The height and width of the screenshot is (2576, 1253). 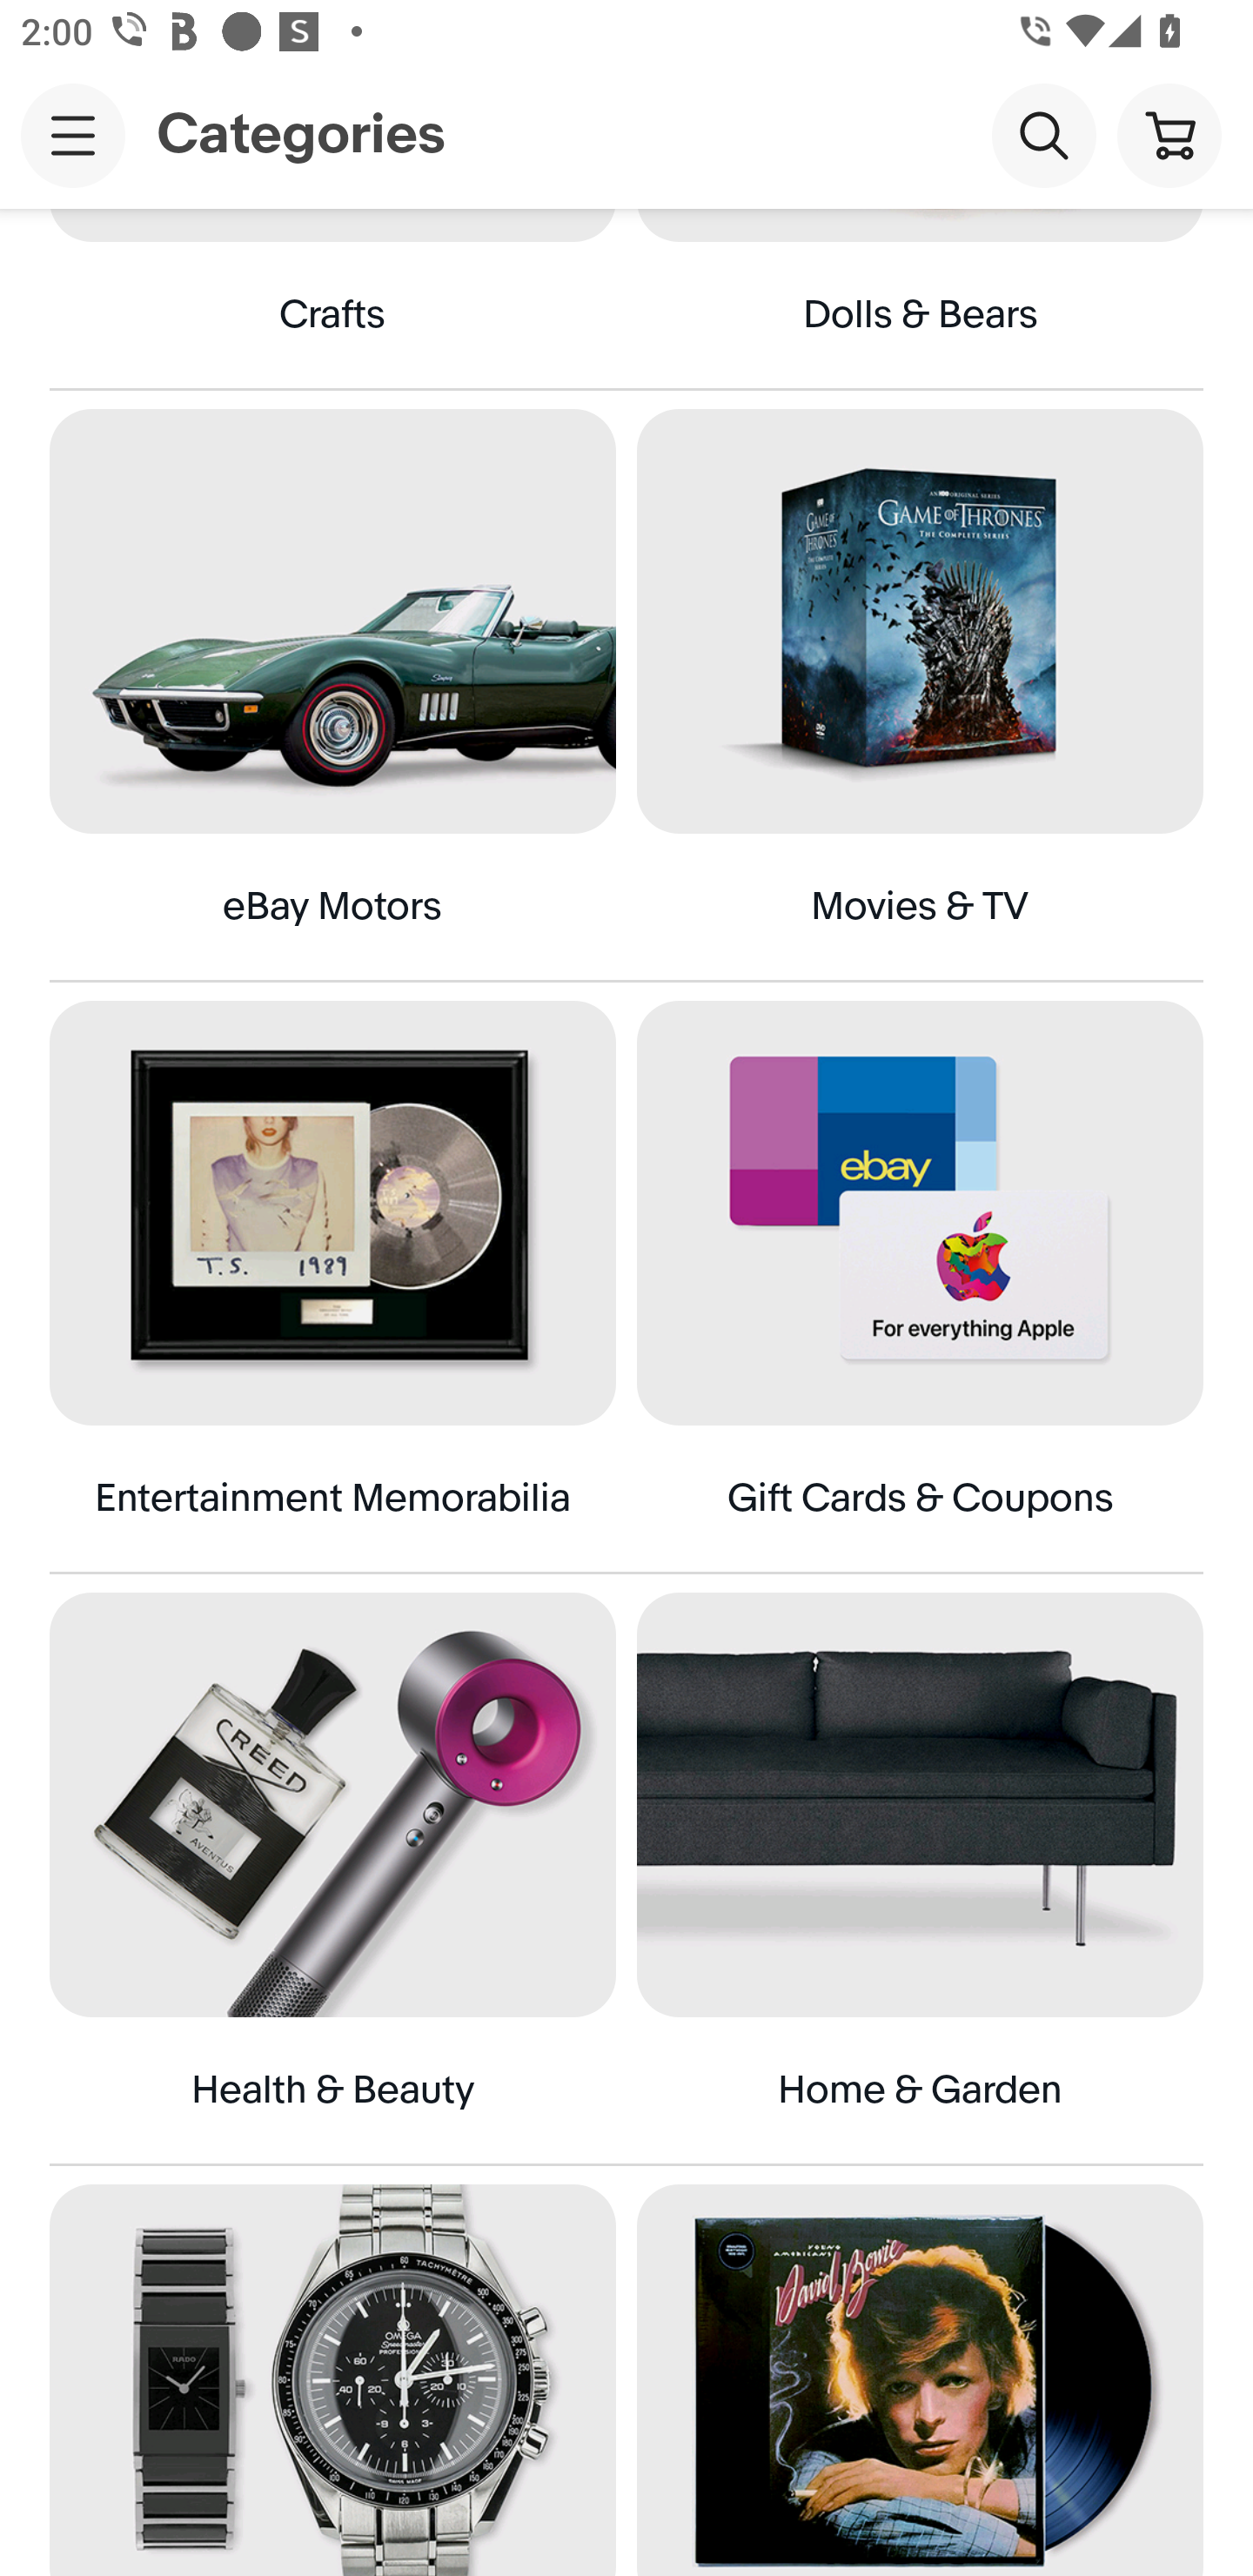 What do you see at coordinates (332, 694) in the screenshot?
I see `eBay Motors` at bounding box center [332, 694].